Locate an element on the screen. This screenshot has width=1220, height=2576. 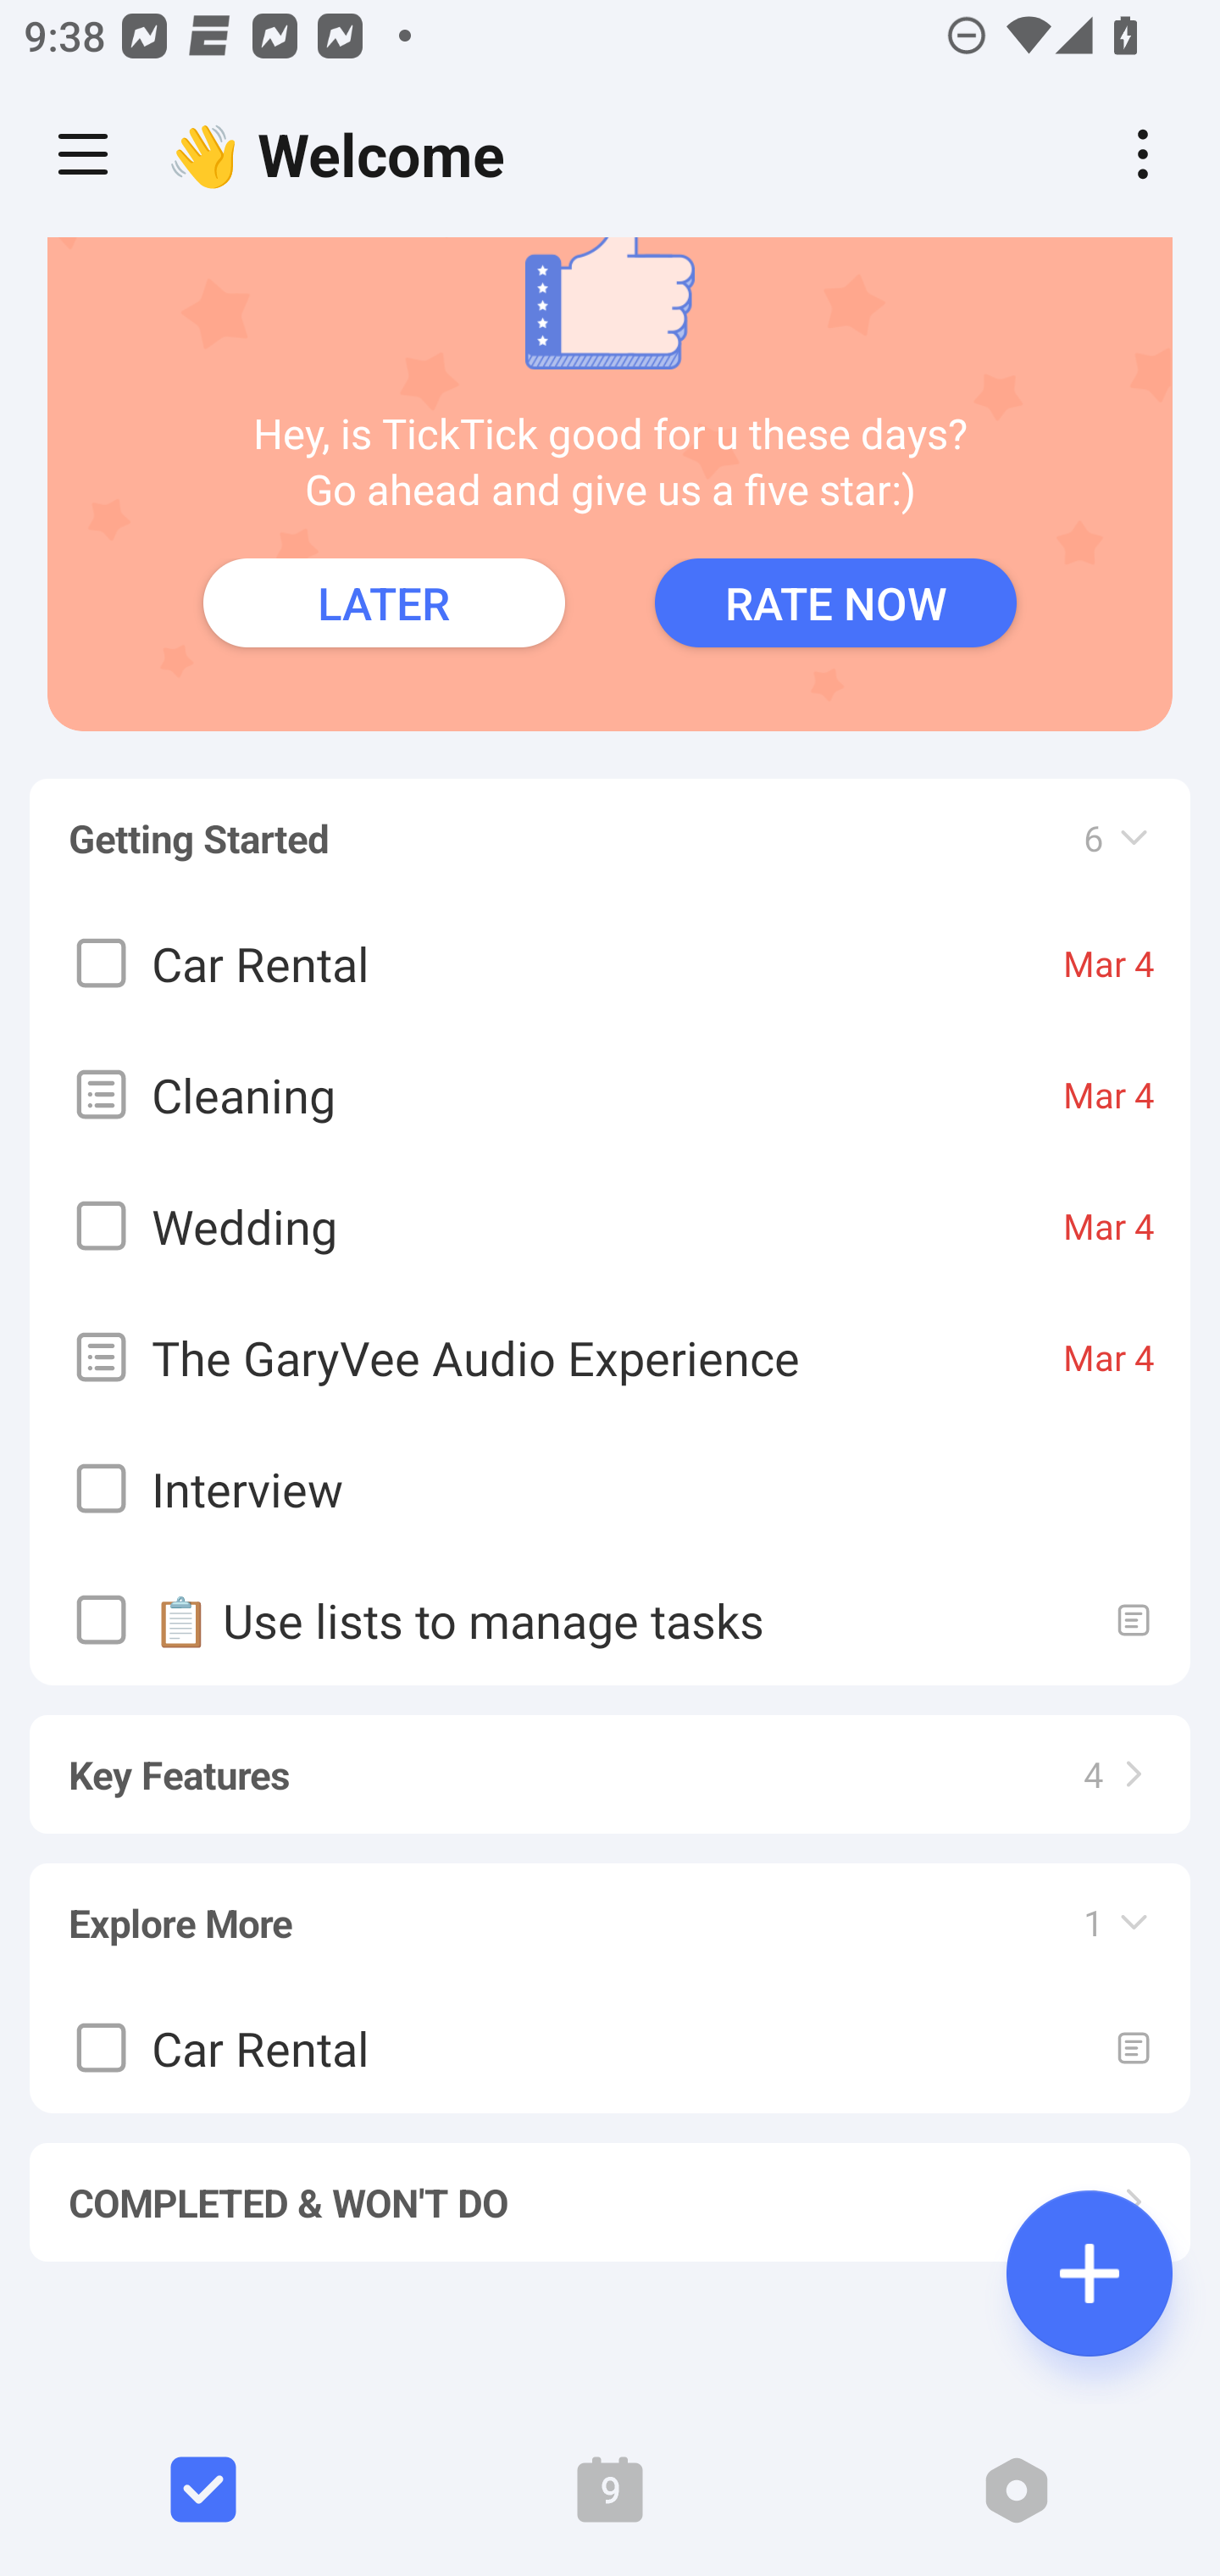
Mar 4 is located at coordinates (1109, 962).